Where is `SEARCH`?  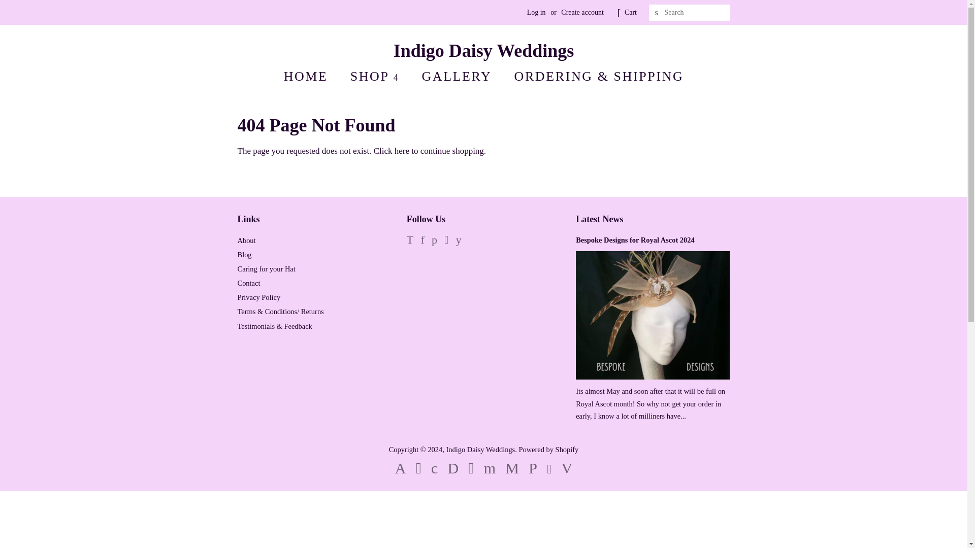
SEARCH is located at coordinates (657, 13).